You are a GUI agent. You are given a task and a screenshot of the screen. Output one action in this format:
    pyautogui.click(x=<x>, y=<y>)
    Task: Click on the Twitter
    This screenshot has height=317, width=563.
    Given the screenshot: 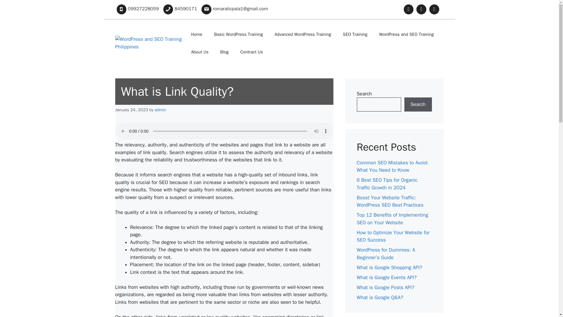 What is the action you would take?
    pyautogui.click(x=434, y=9)
    